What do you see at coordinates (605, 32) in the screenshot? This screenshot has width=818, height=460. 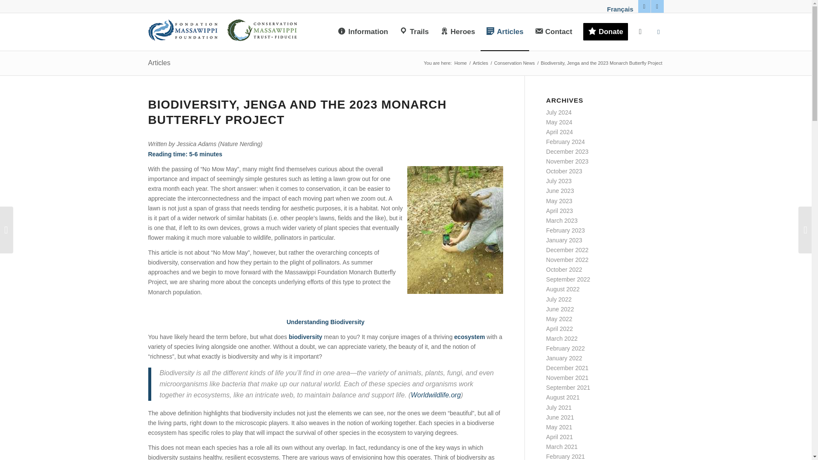 I see `Donate` at bounding box center [605, 32].